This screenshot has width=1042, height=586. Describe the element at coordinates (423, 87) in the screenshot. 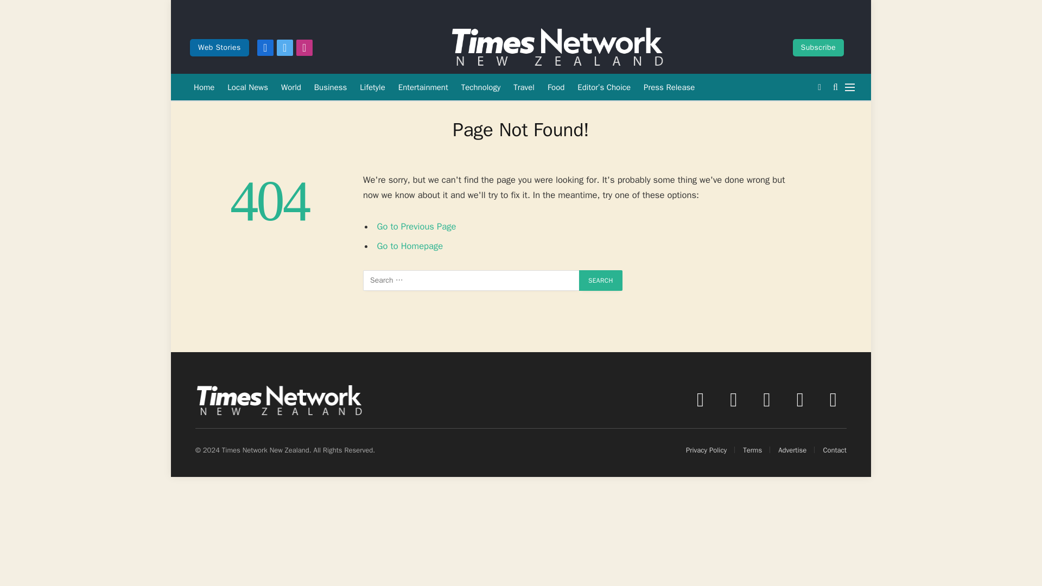

I see `Entertainment` at that location.